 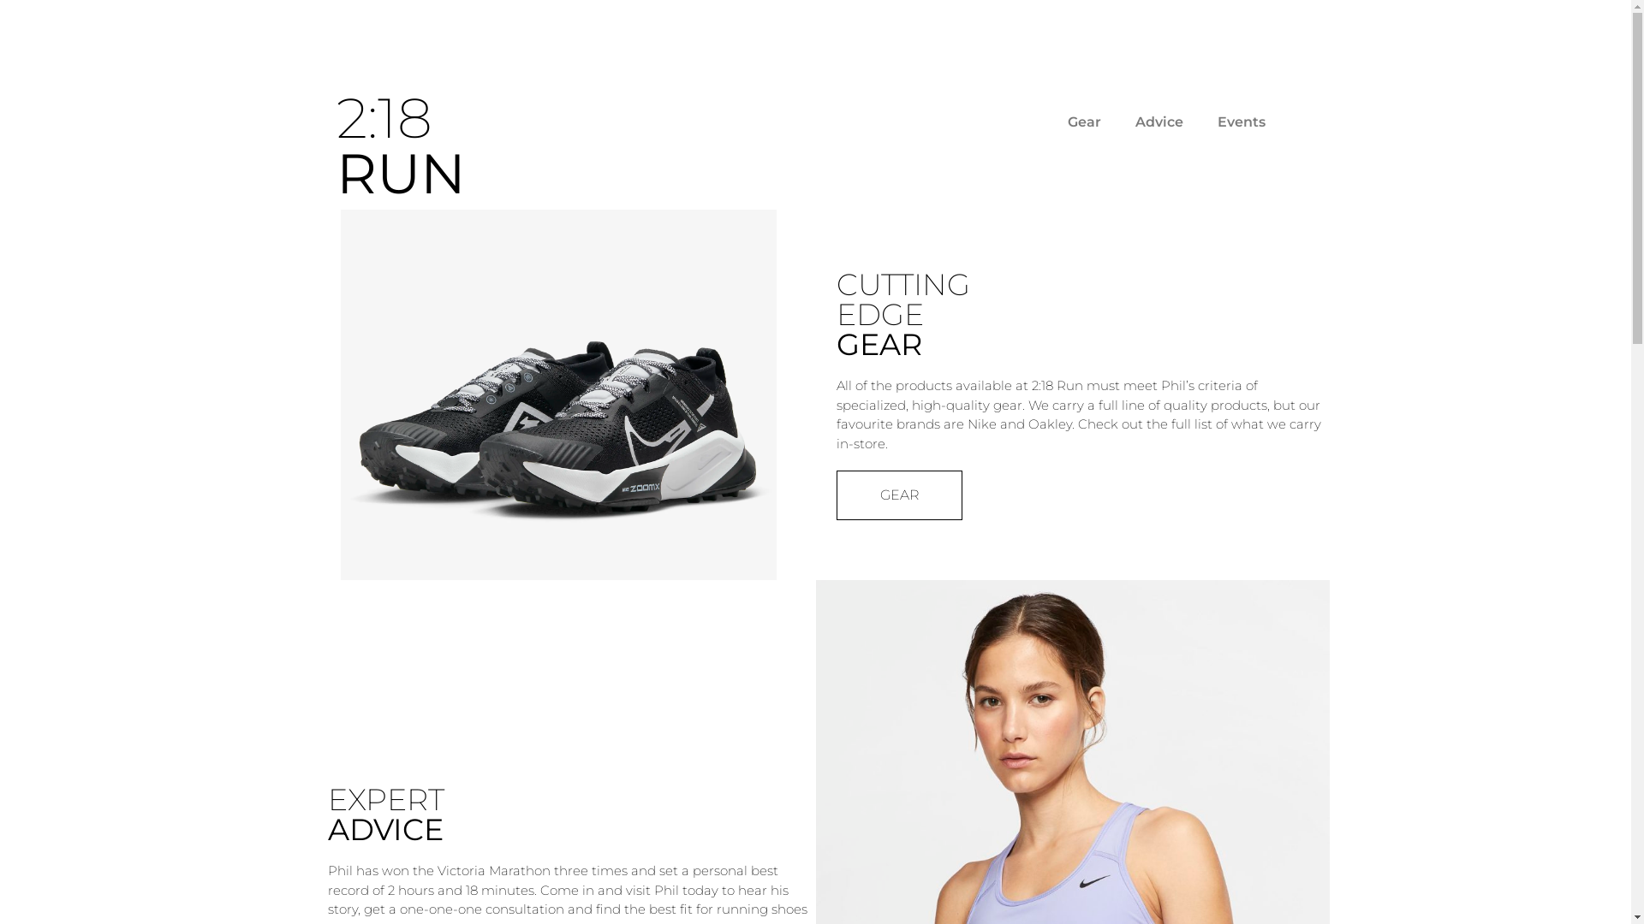 What do you see at coordinates (1159, 122) in the screenshot?
I see `Advice` at bounding box center [1159, 122].